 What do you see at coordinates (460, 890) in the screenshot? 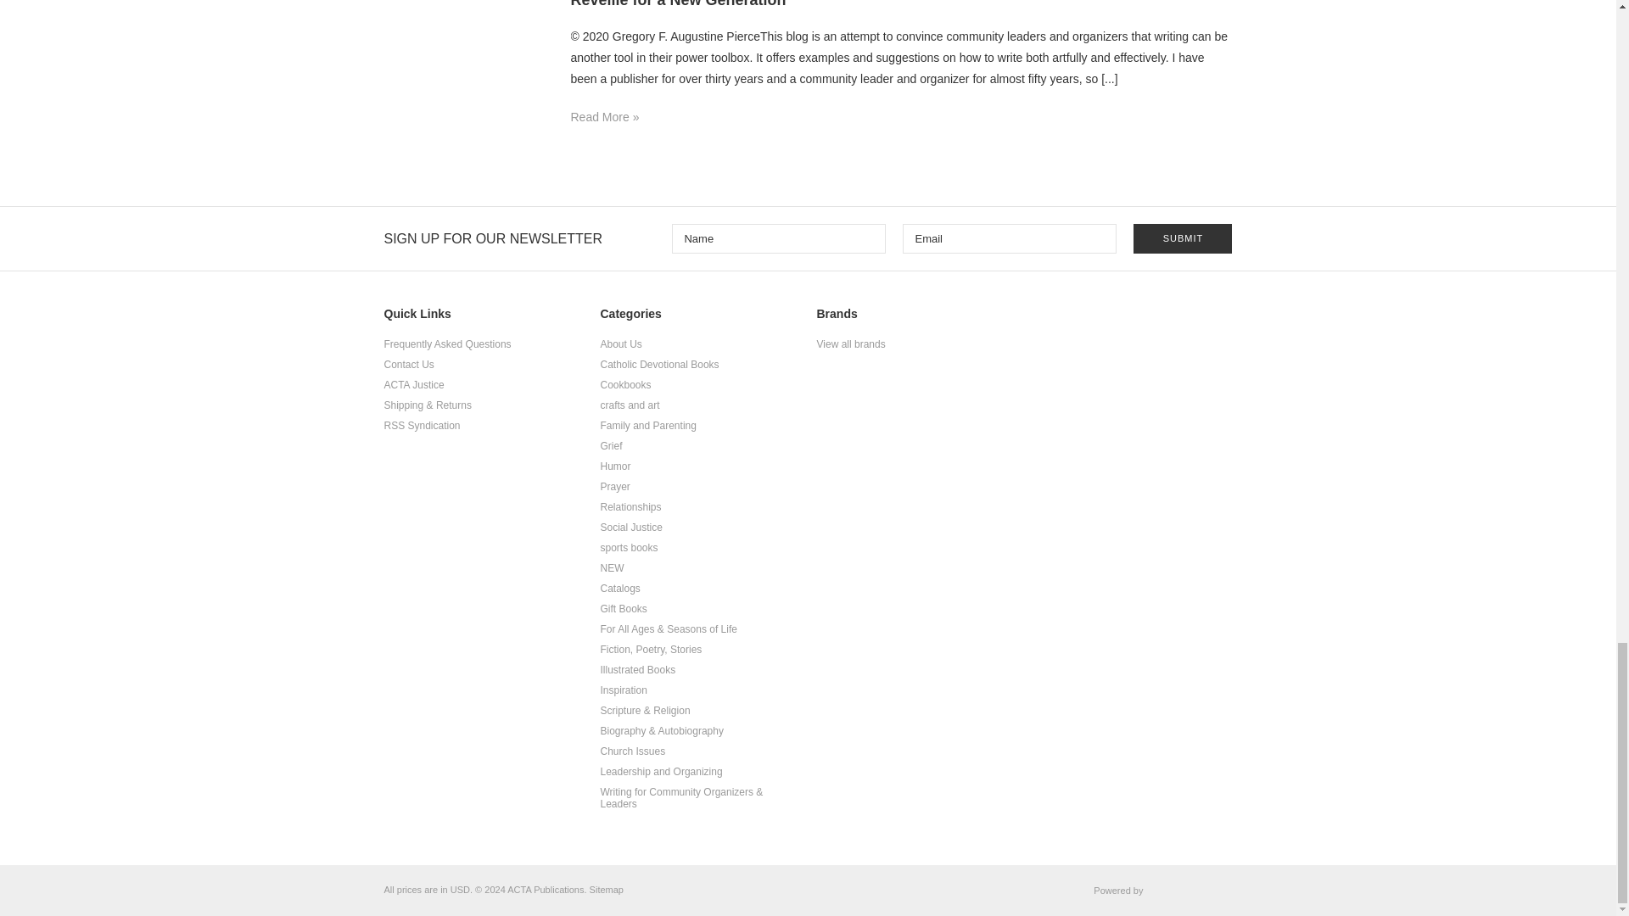
I see `US Dollars` at bounding box center [460, 890].